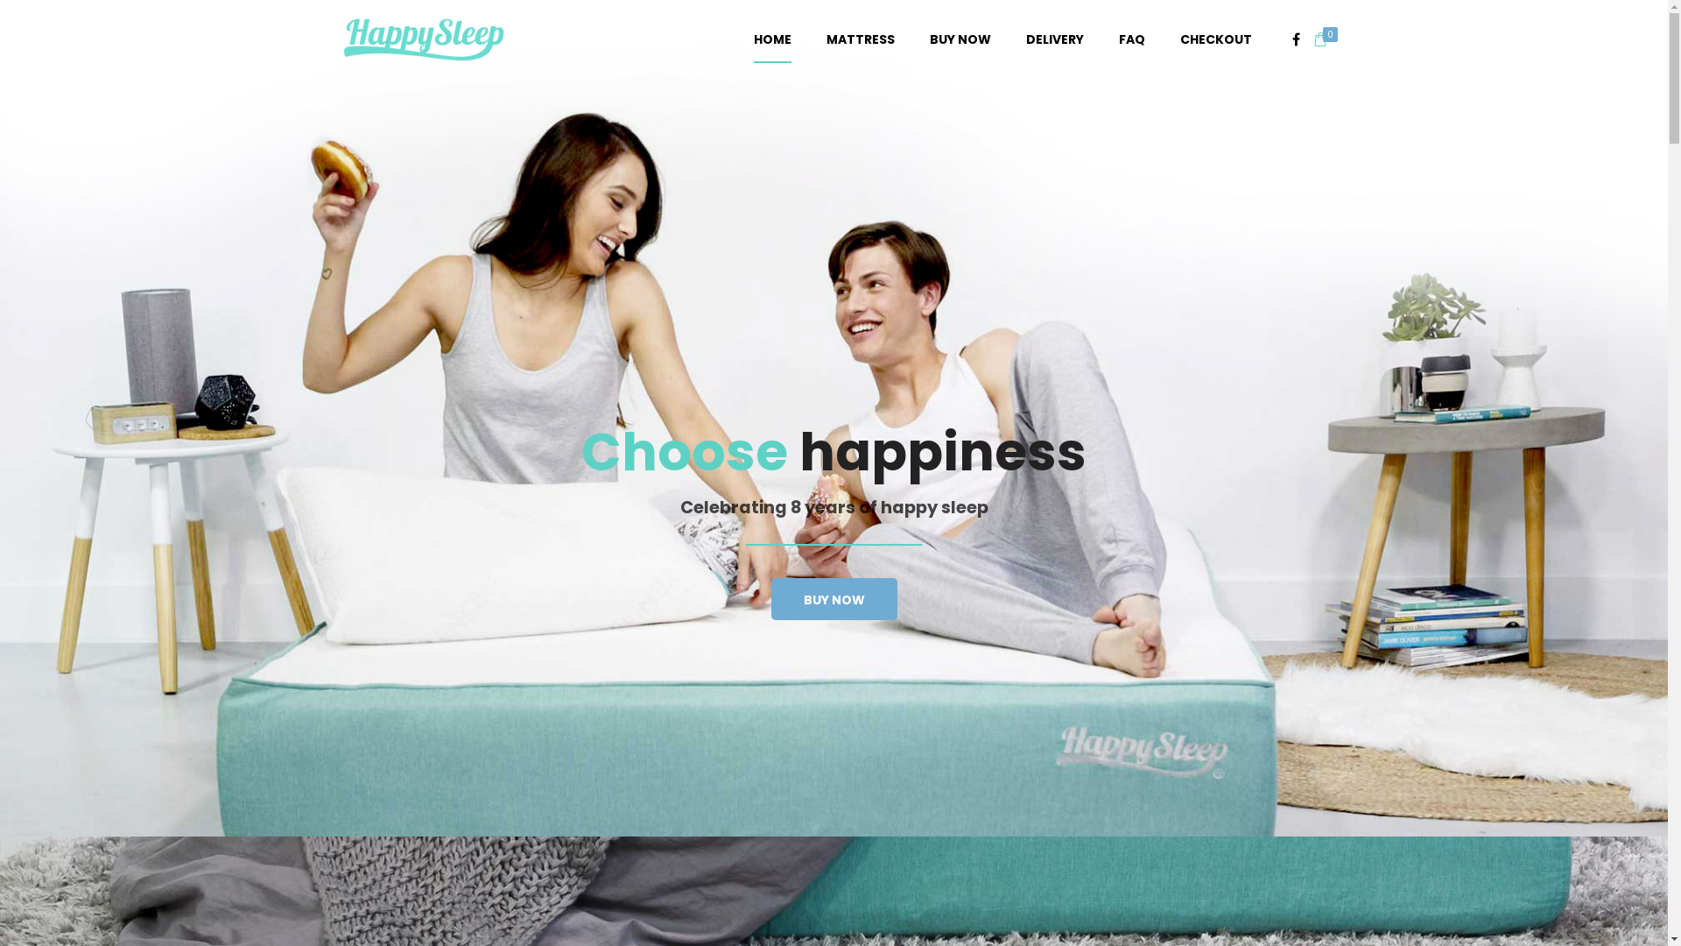  Describe the element at coordinates (1055, 39) in the screenshot. I see `DELIVERY` at that location.